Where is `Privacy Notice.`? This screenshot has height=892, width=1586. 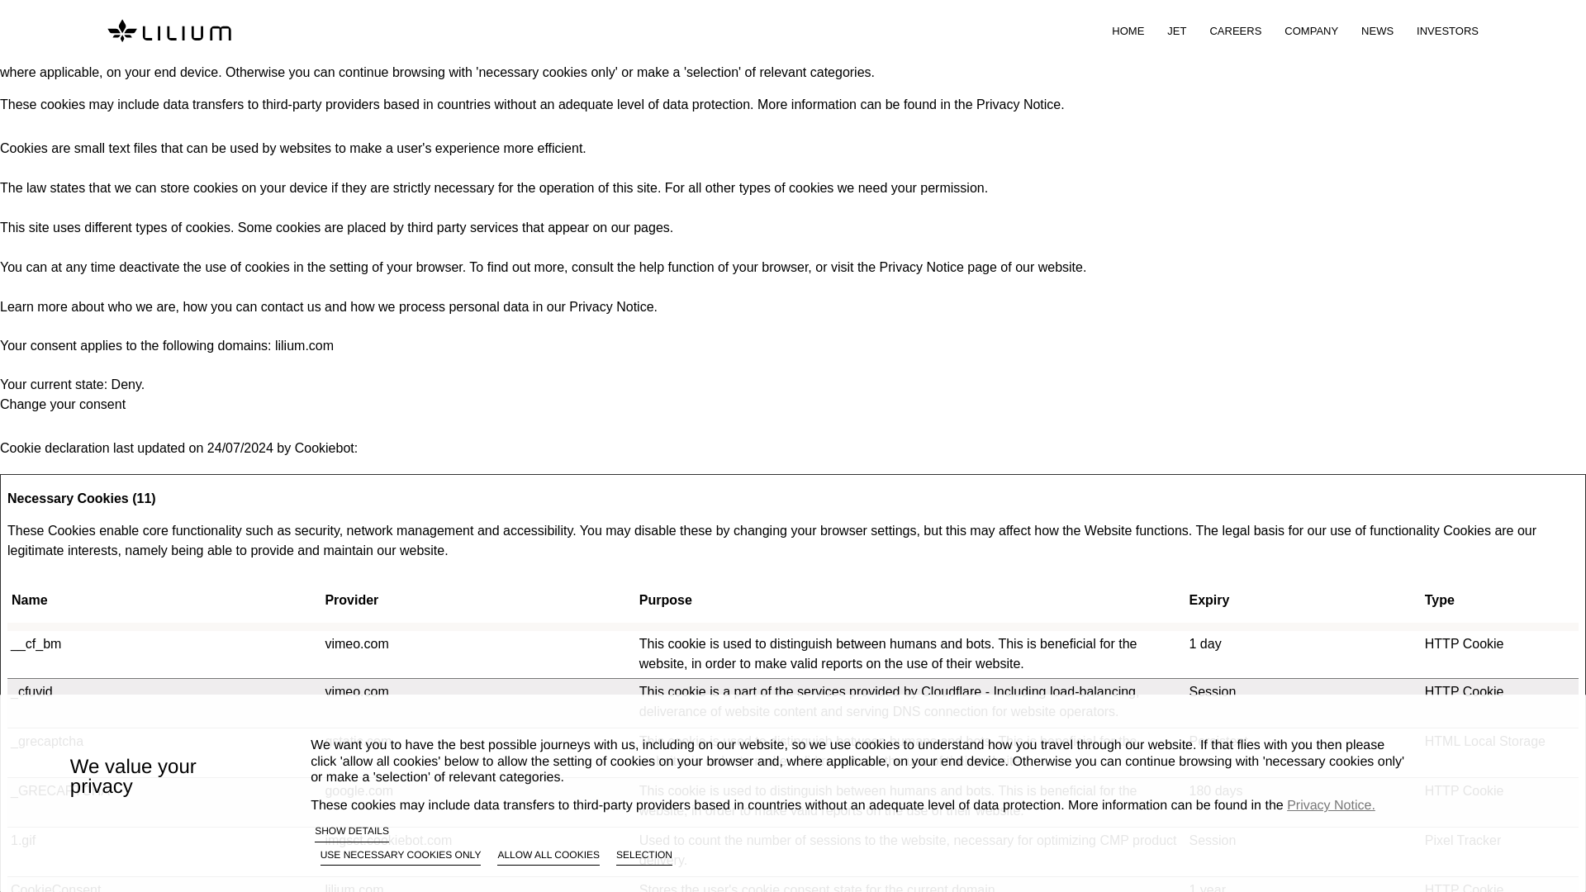 Privacy Notice. is located at coordinates (1020, 104).